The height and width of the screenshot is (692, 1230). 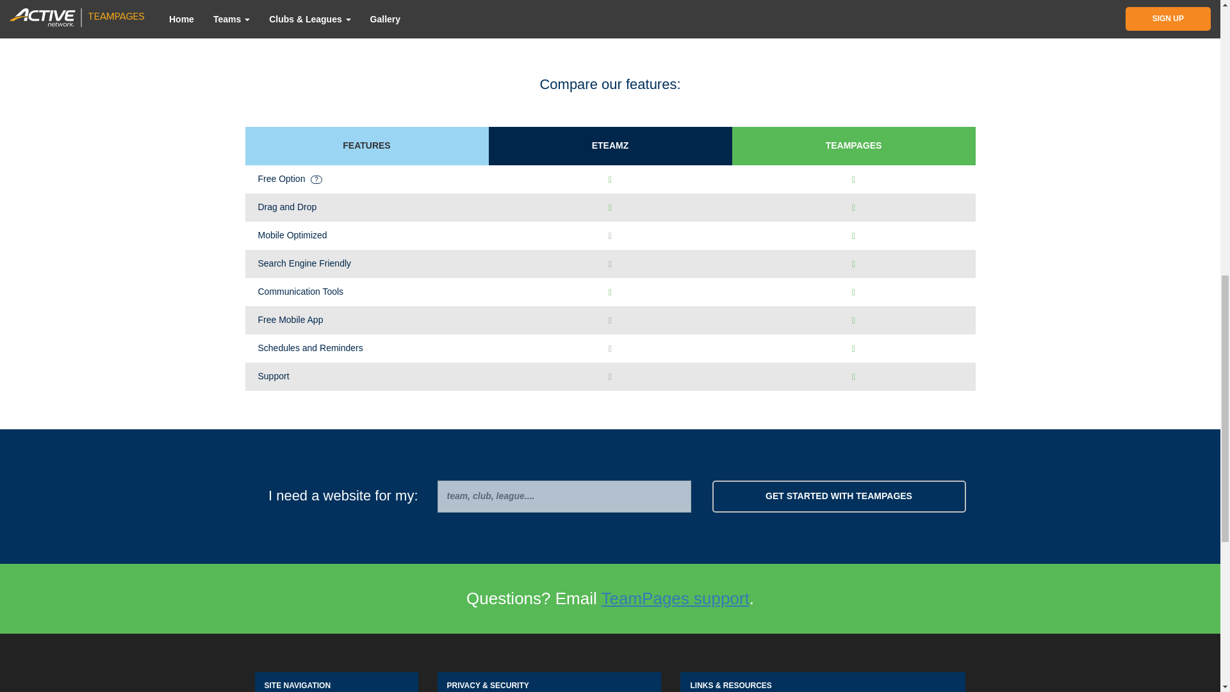 I want to click on Free Option, so click(x=366, y=179).